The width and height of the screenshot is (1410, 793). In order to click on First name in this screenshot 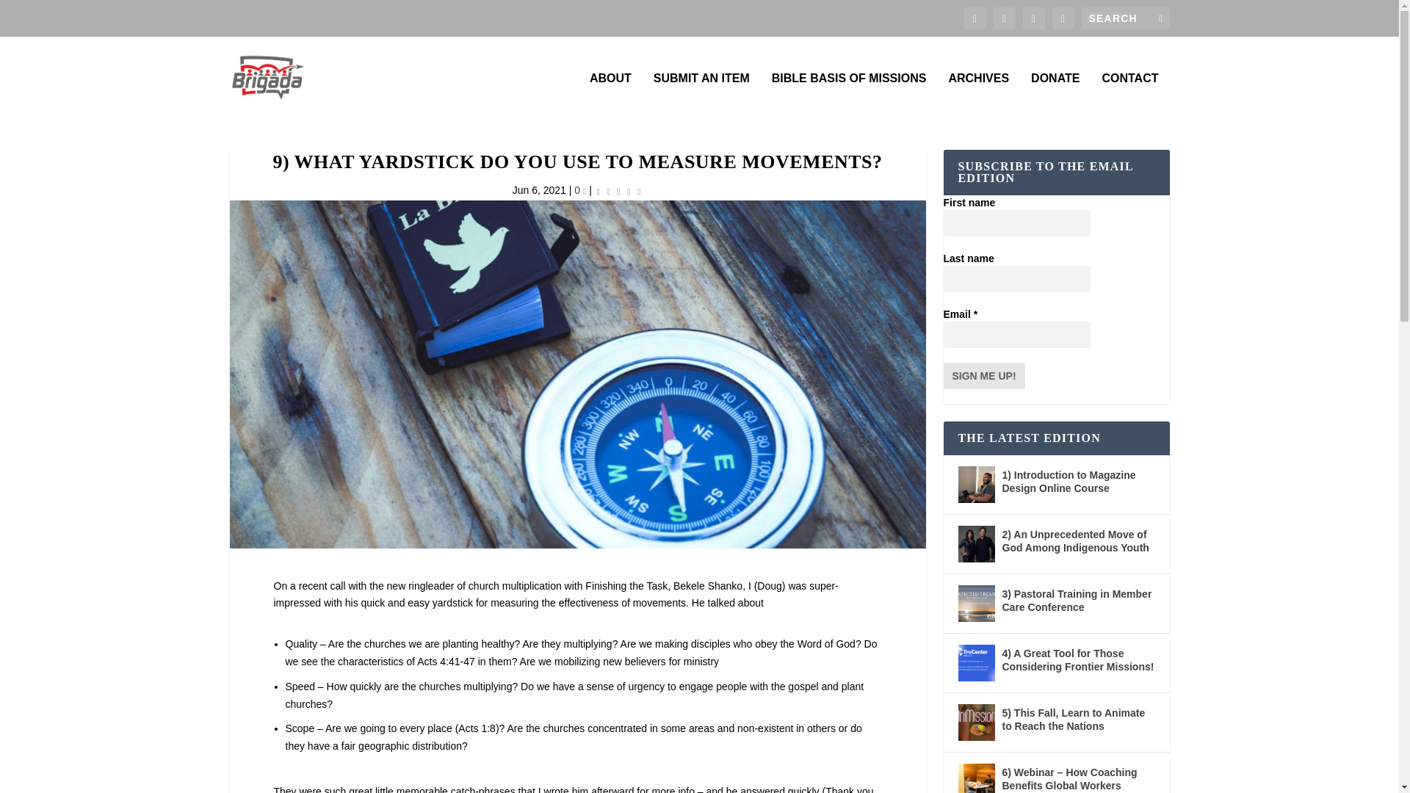, I will do `click(1016, 223)`.